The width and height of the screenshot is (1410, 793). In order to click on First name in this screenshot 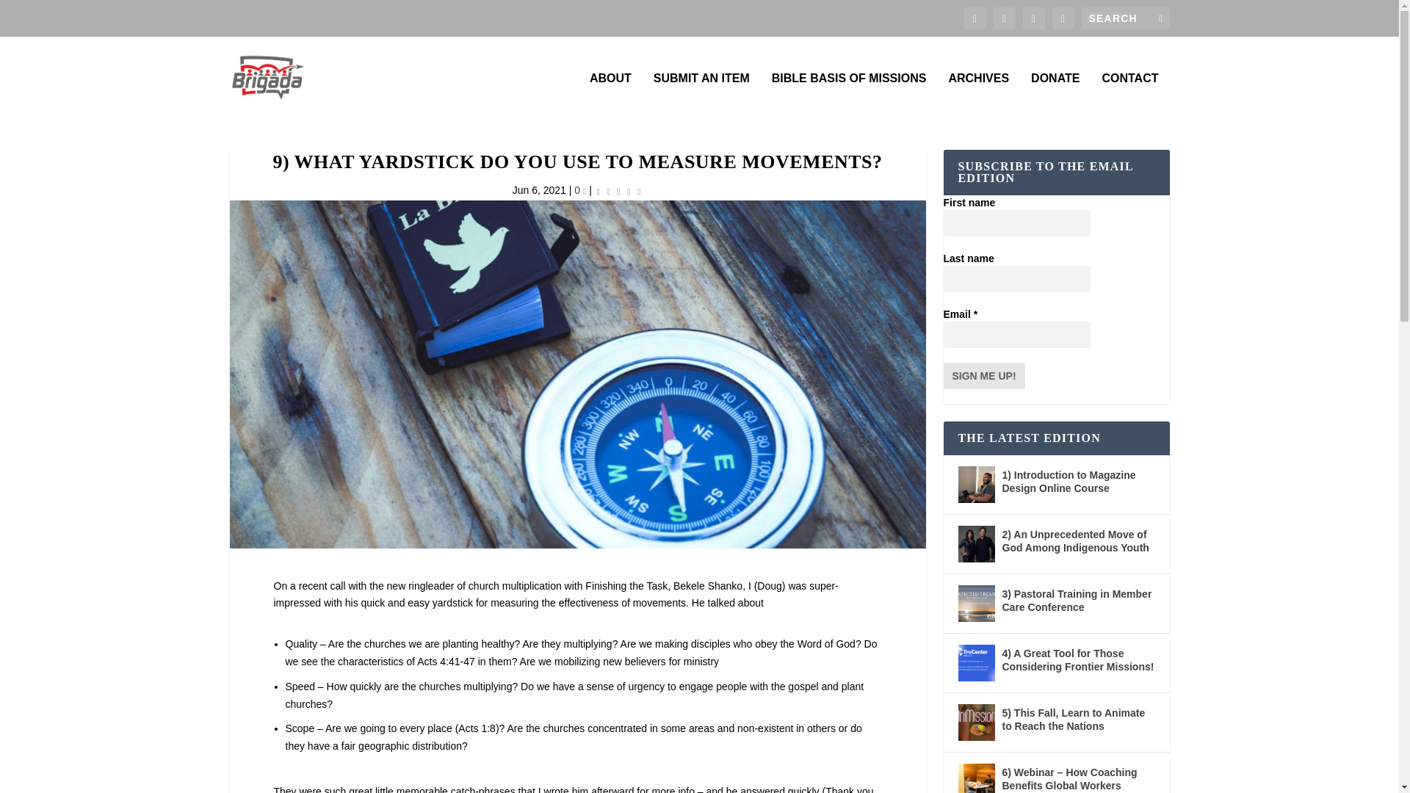, I will do `click(1016, 223)`.